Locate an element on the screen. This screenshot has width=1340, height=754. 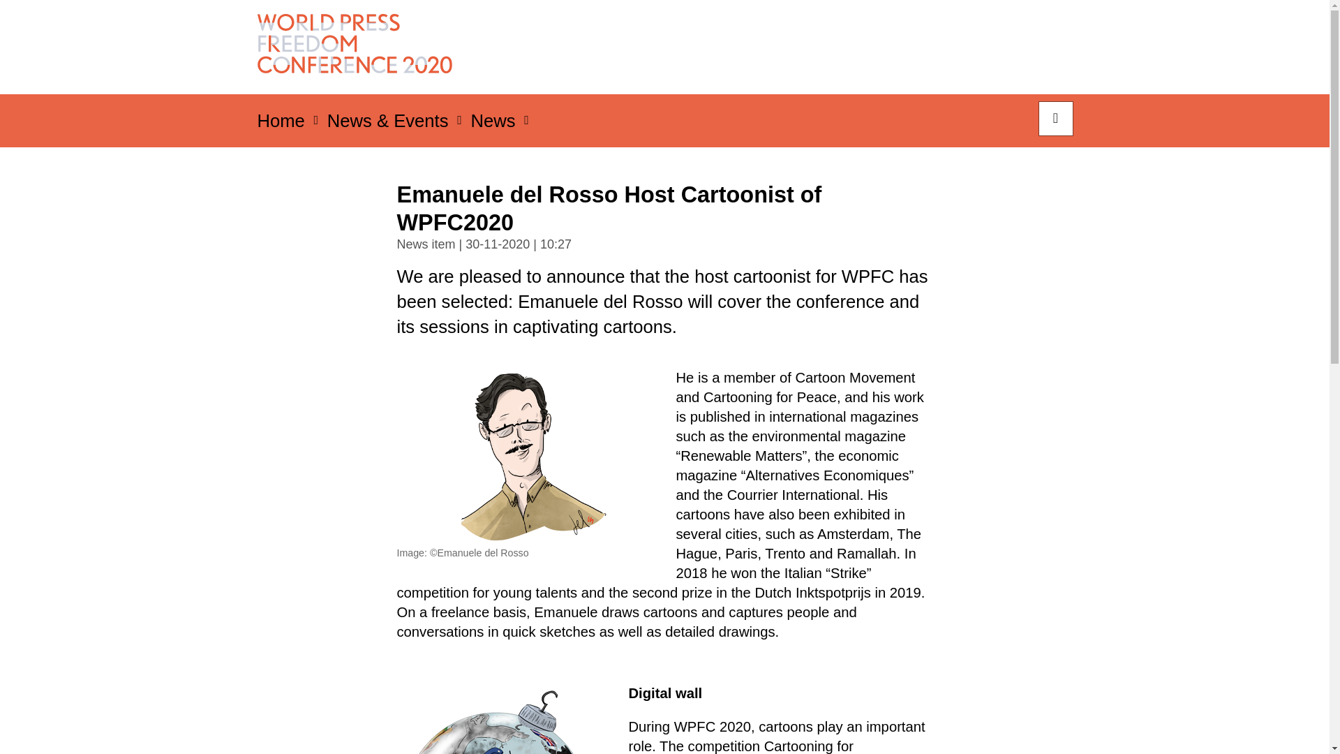
Home is located at coordinates (281, 124).